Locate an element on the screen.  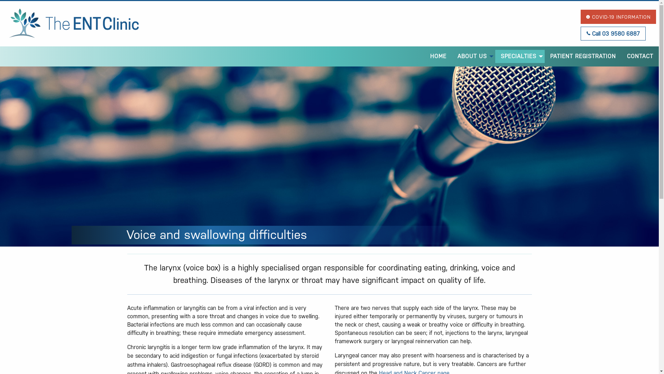
SPECIALTIES is located at coordinates (520, 56).